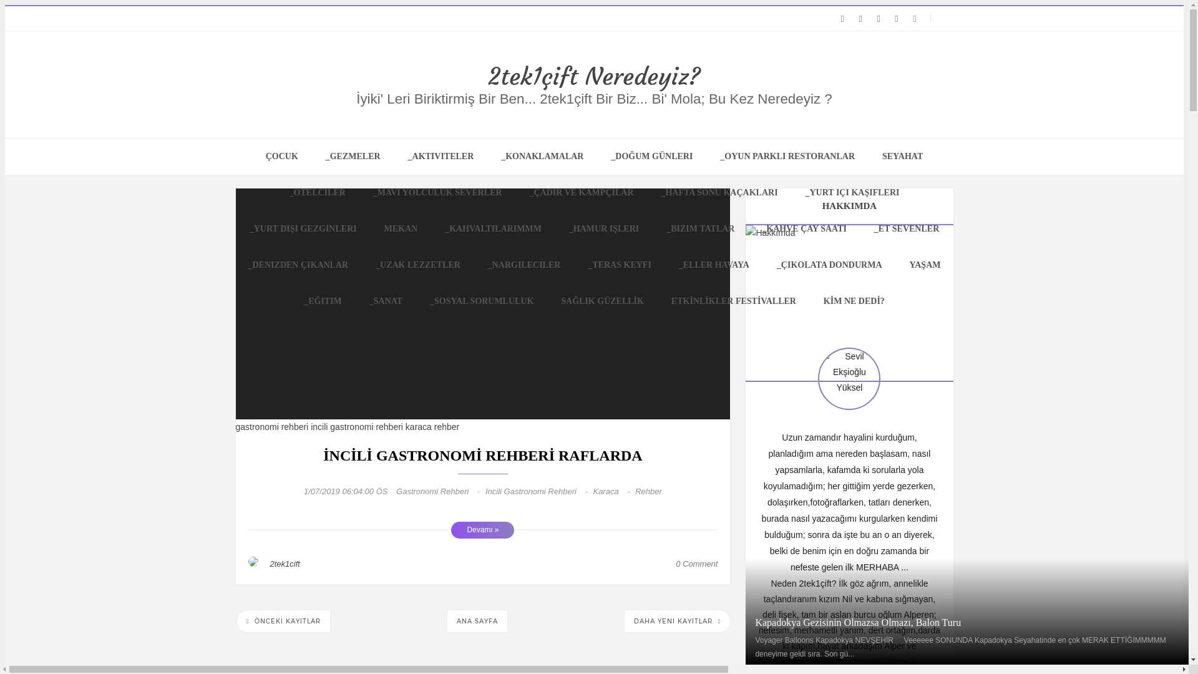 The width and height of the screenshot is (1198, 674). What do you see at coordinates (542, 157) in the screenshot?
I see `_KONAKLAMALAR` at bounding box center [542, 157].